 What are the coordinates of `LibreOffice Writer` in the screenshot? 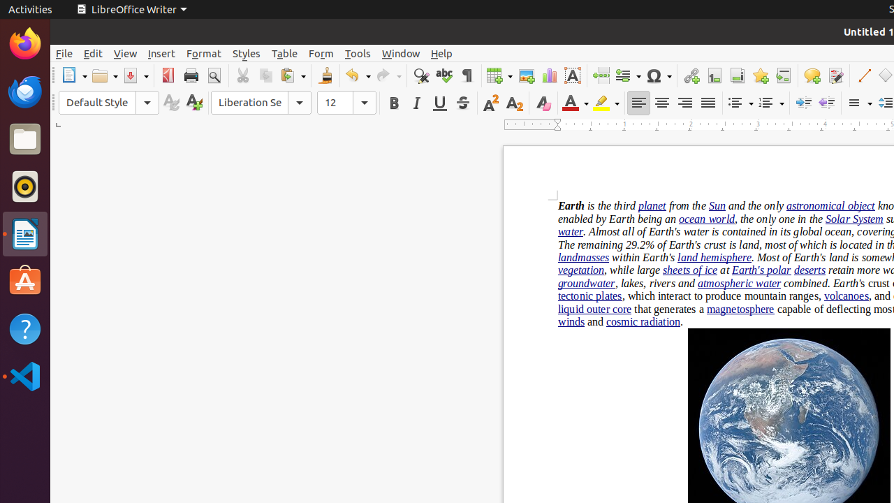 It's located at (25, 233).